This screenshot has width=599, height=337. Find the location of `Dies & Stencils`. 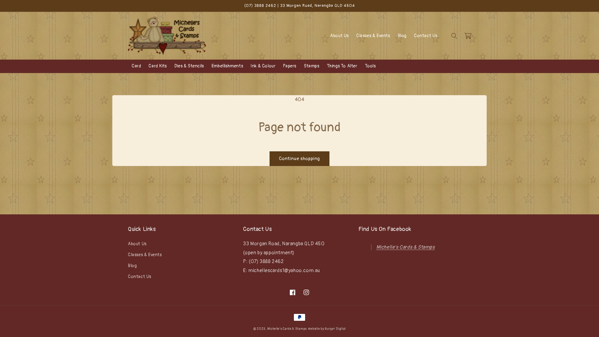

Dies & Stencils is located at coordinates (189, 66).